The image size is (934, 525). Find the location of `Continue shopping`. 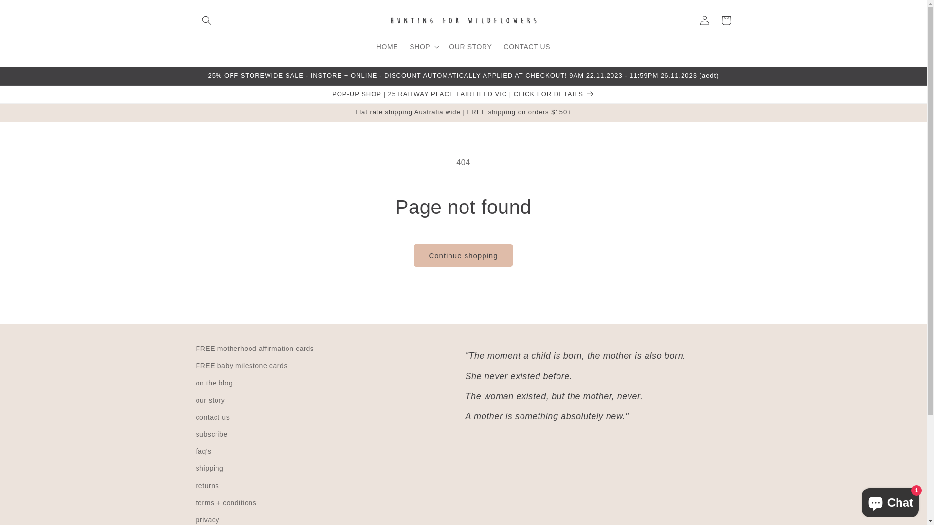

Continue shopping is located at coordinates (463, 256).